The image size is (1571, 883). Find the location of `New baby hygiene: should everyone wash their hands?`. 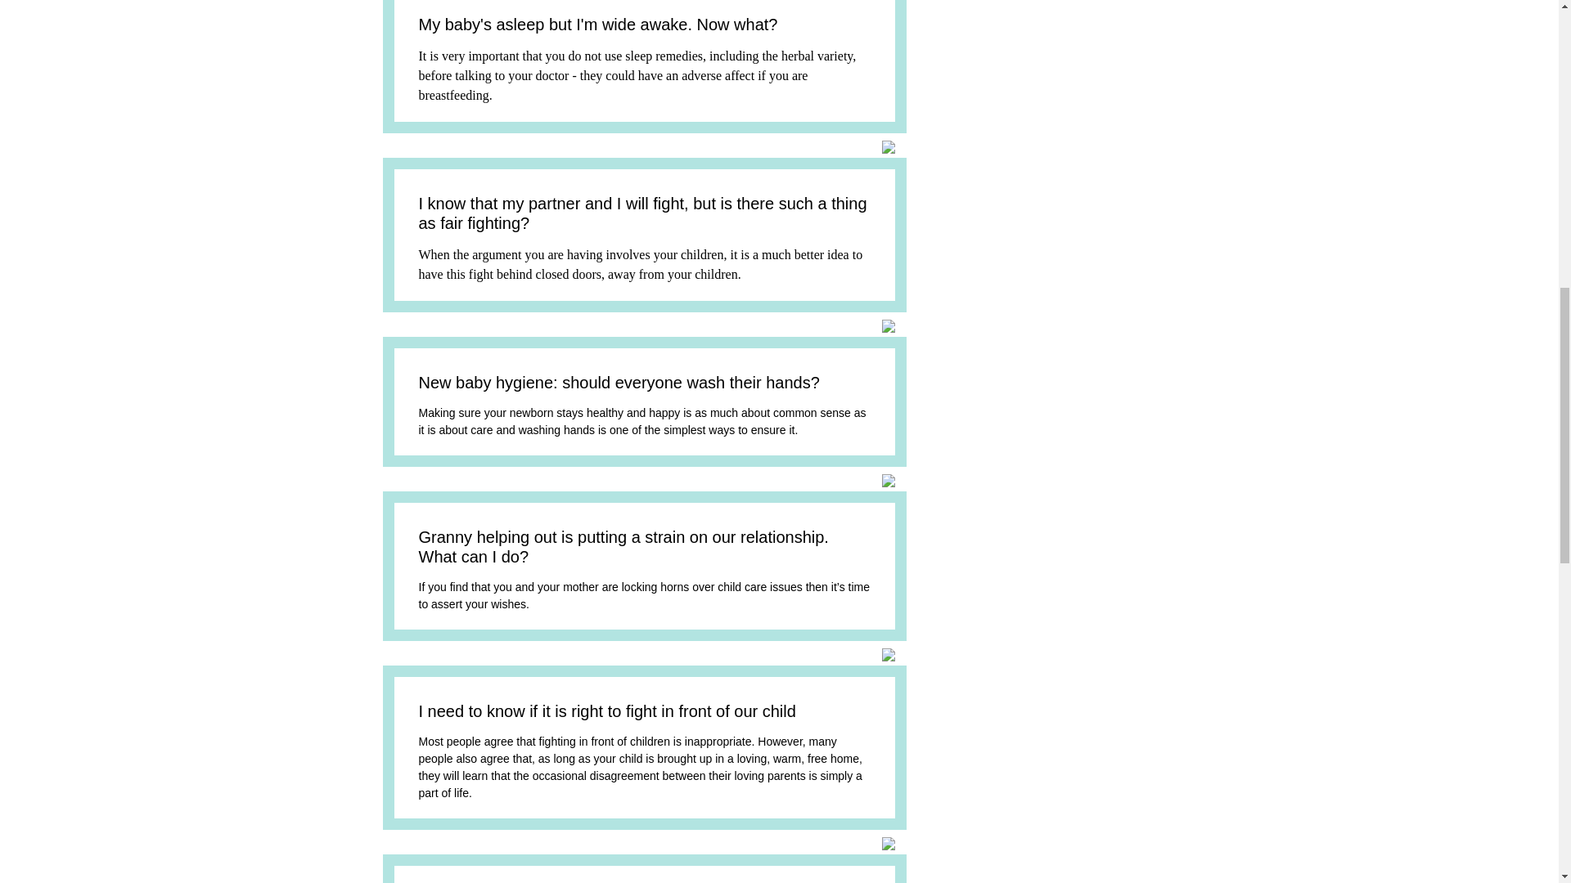

New baby hygiene: should everyone wash their hands? is located at coordinates (619, 383).